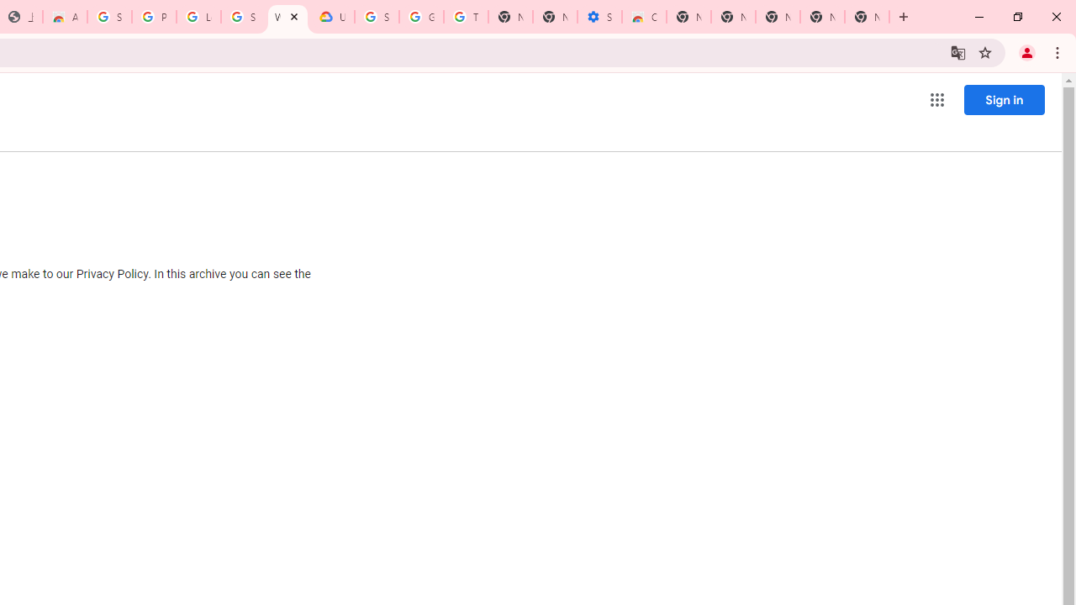 The image size is (1076, 605). What do you see at coordinates (985, 52) in the screenshot?
I see `Bookmark this tab` at bounding box center [985, 52].